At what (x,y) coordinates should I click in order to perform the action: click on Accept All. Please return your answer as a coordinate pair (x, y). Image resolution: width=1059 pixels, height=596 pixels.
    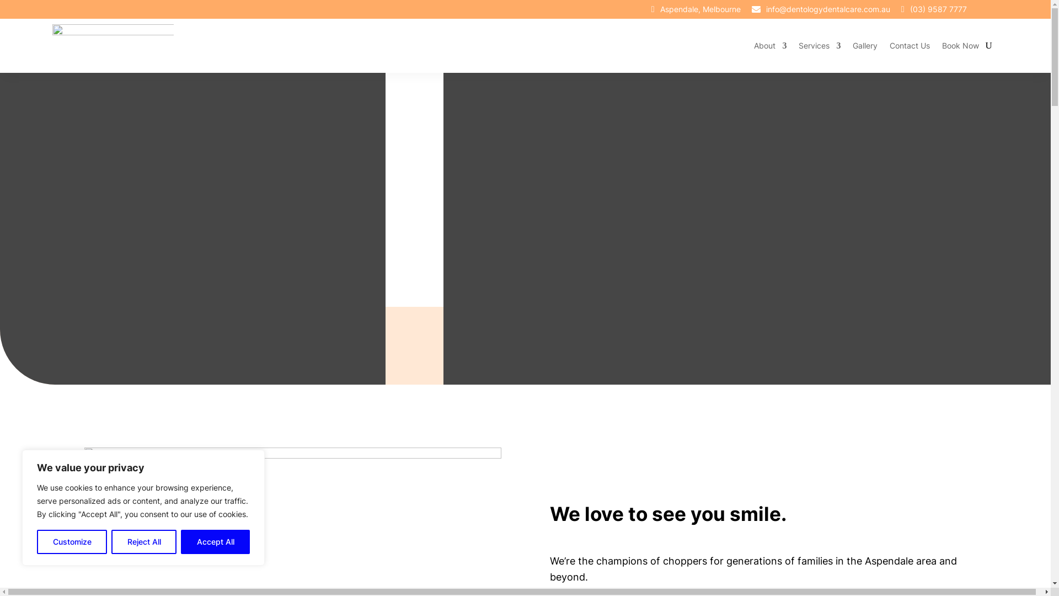
    Looking at the image, I should click on (215, 542).